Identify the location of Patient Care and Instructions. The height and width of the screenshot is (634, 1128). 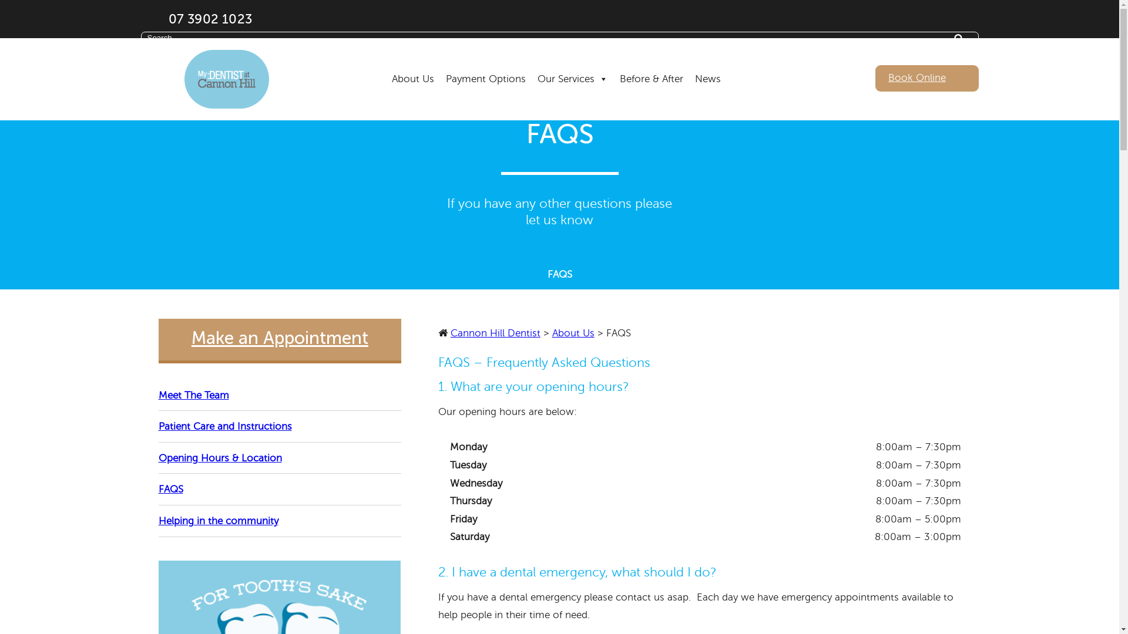
(280, 430).